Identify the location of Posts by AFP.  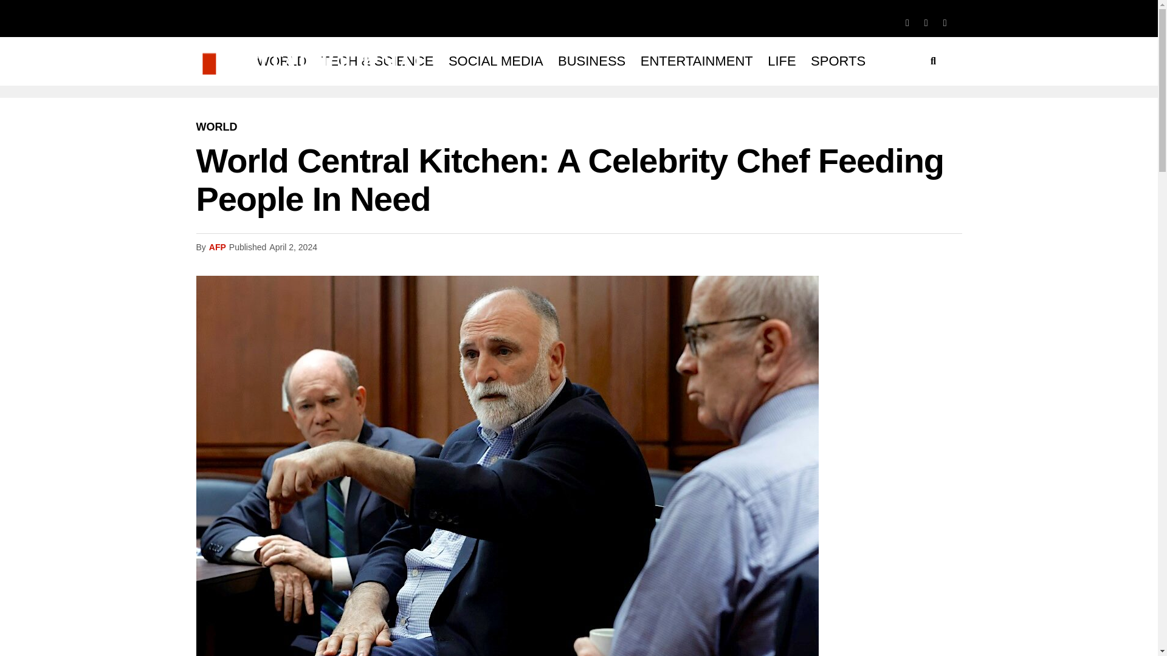
(218, 247).